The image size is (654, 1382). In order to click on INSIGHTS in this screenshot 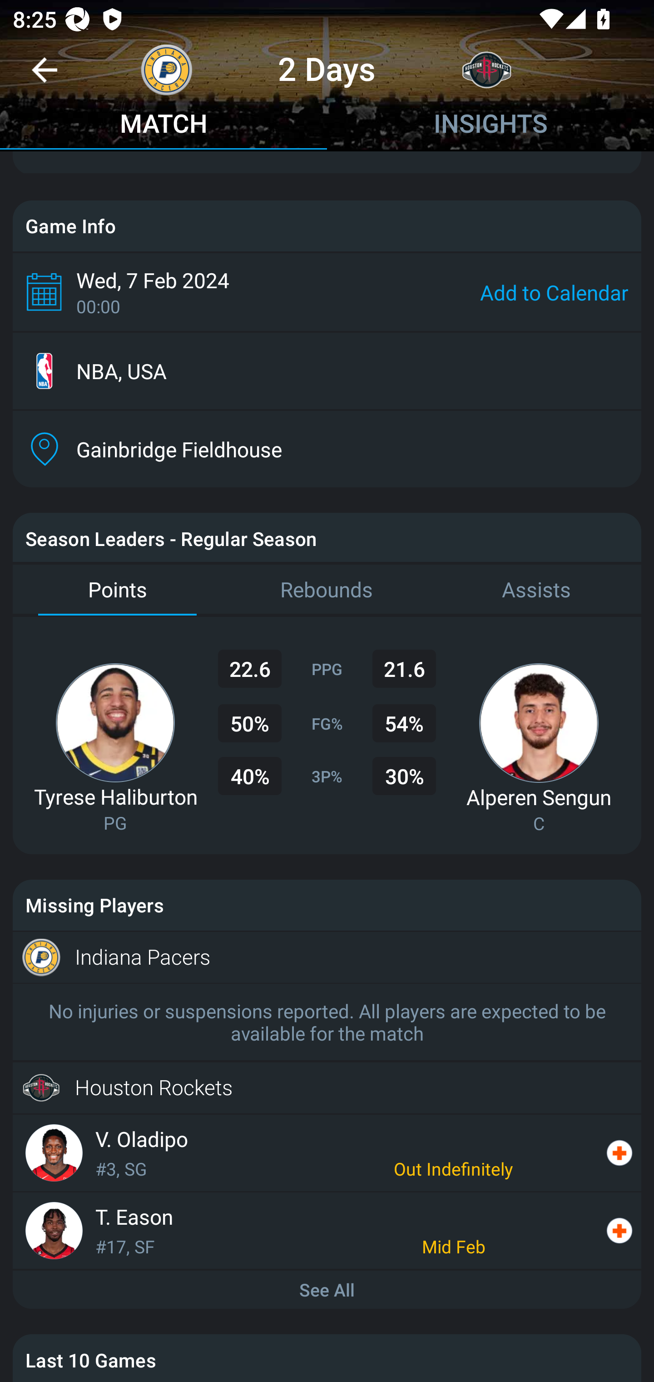, I will do `click(490, 125)`.